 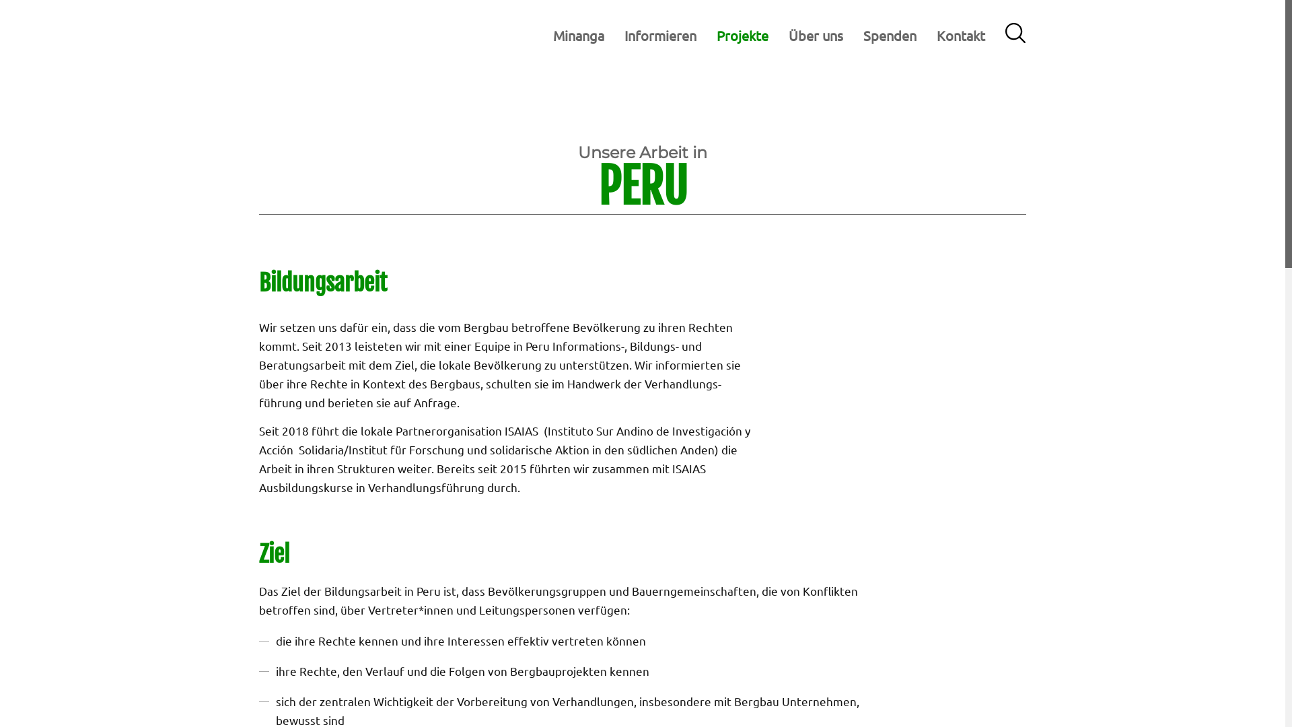 I want to click on Bergbau-Menschen-Rechte - Suchen Button, so click(x=1015, y=35).